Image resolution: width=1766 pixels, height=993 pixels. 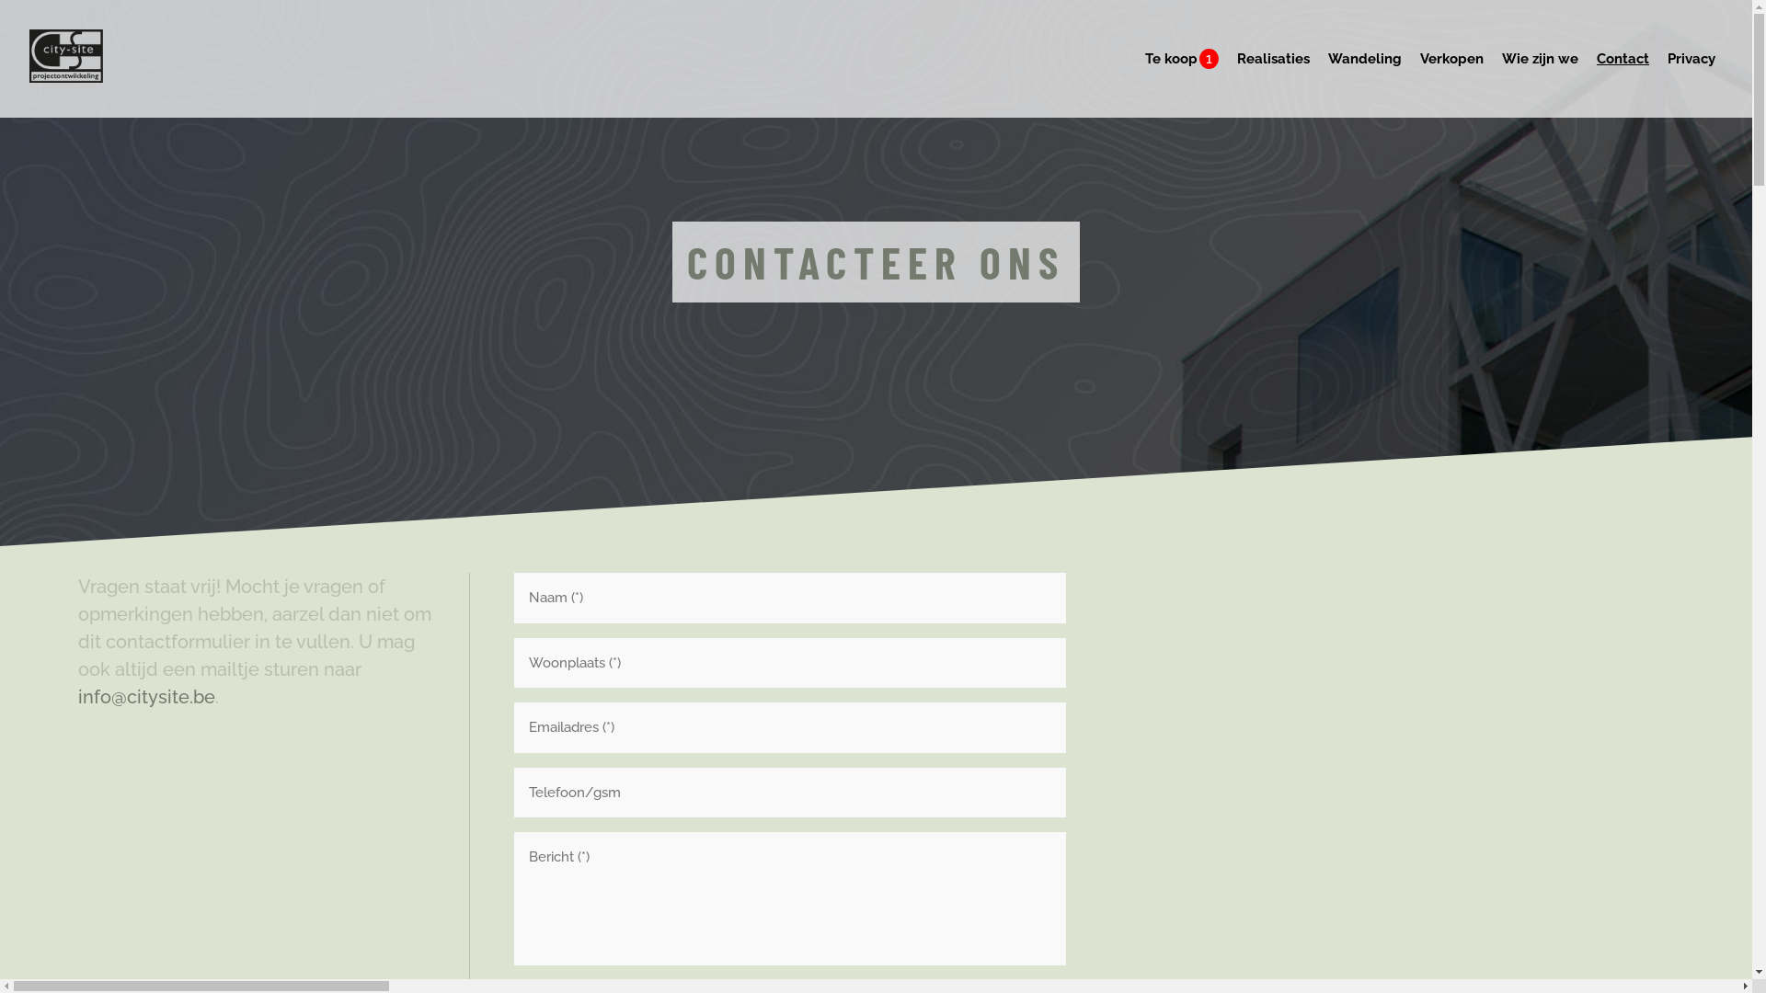 I want to click on Wie zijn we, so click(x=1540, y=59).